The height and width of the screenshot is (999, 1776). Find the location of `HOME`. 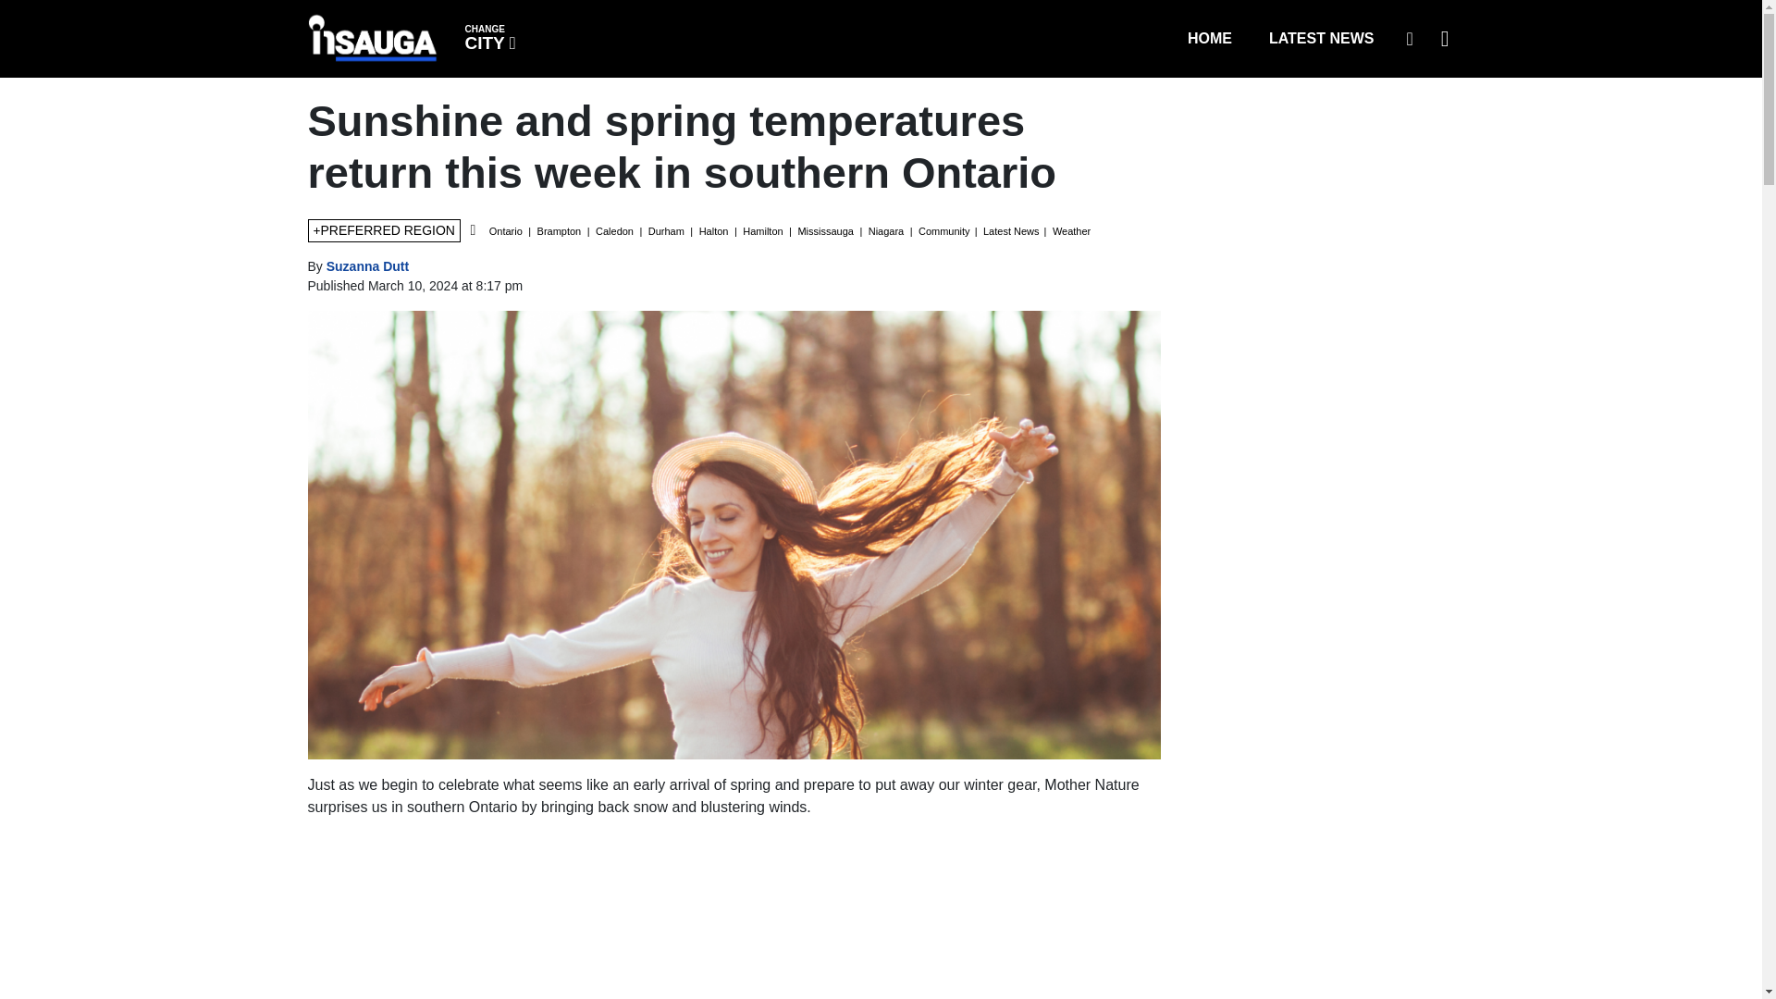

HOME is located at coordinates (1209, 38).